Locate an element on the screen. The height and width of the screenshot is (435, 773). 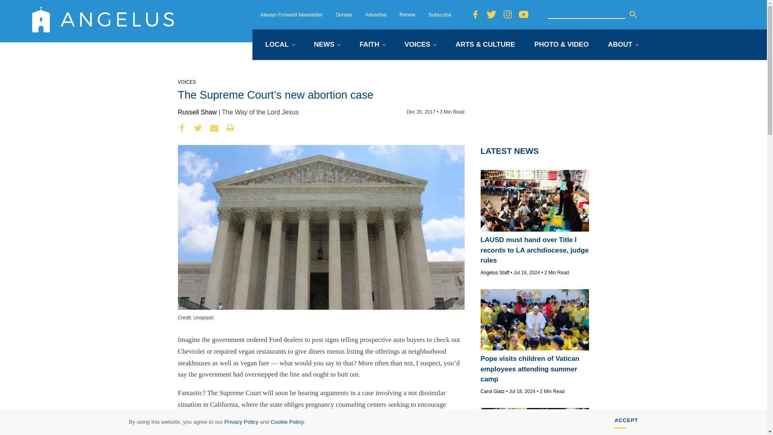
VOICES is located at coordinates (420, 45).